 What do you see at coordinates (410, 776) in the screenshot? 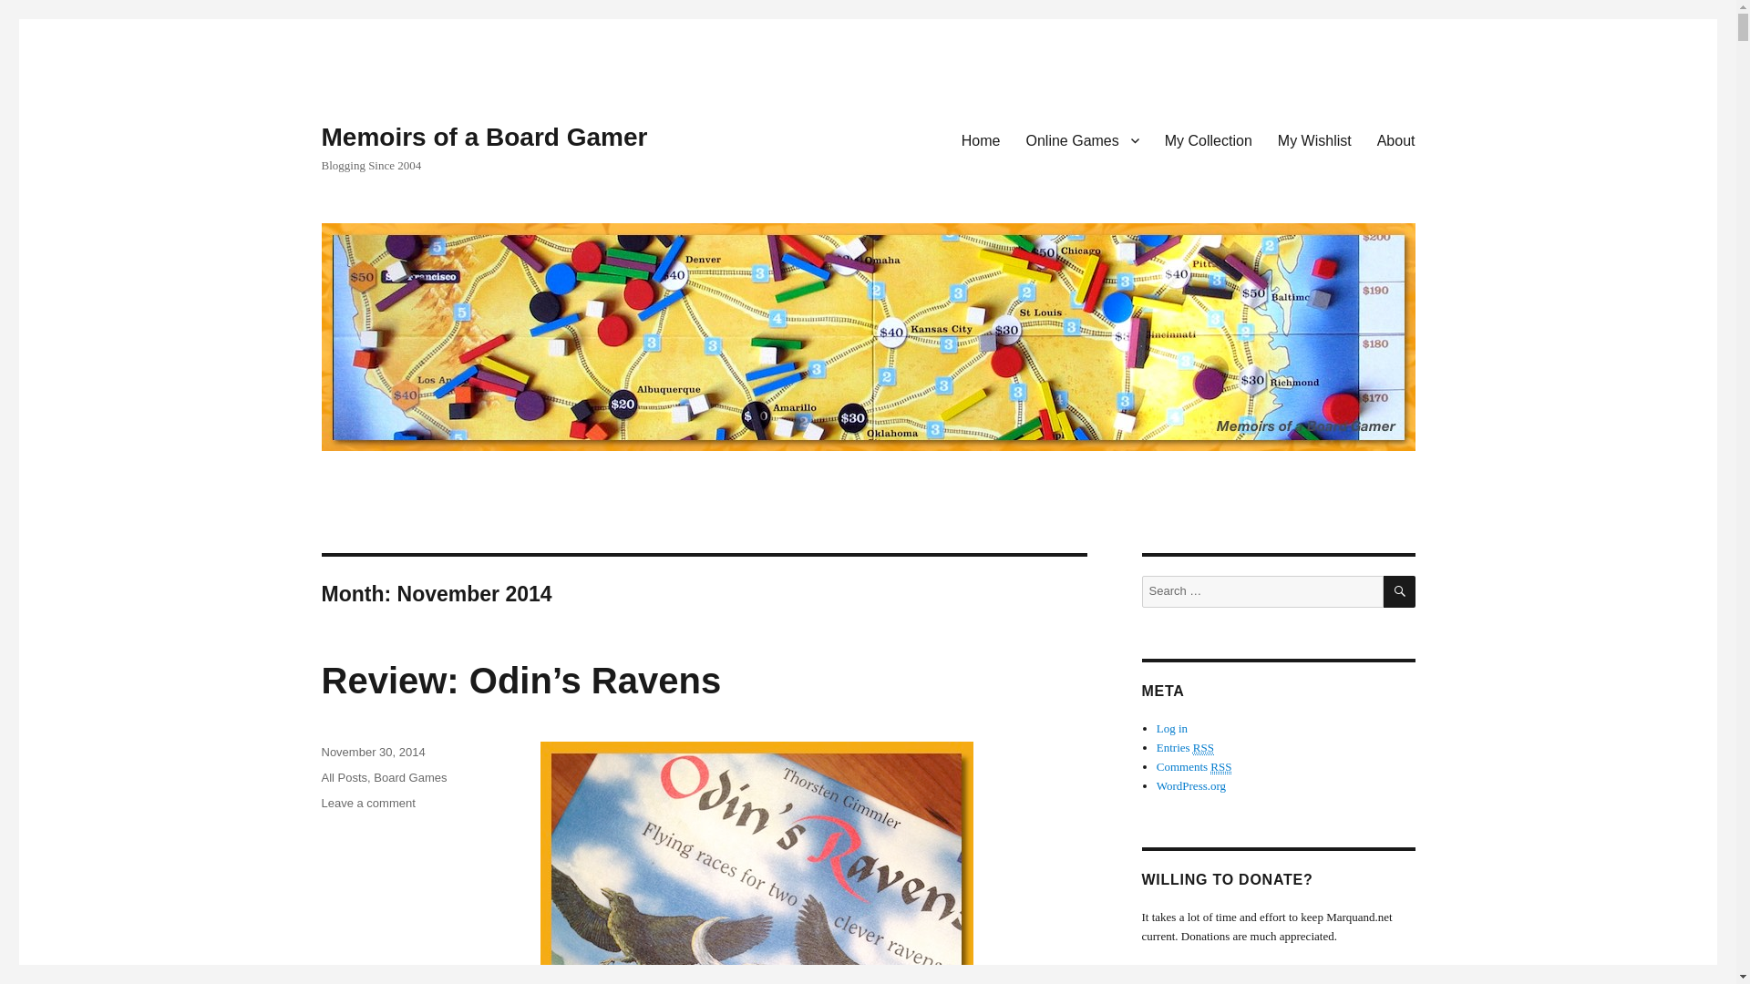
I see `Board Games` at bounding box center [410, 776].